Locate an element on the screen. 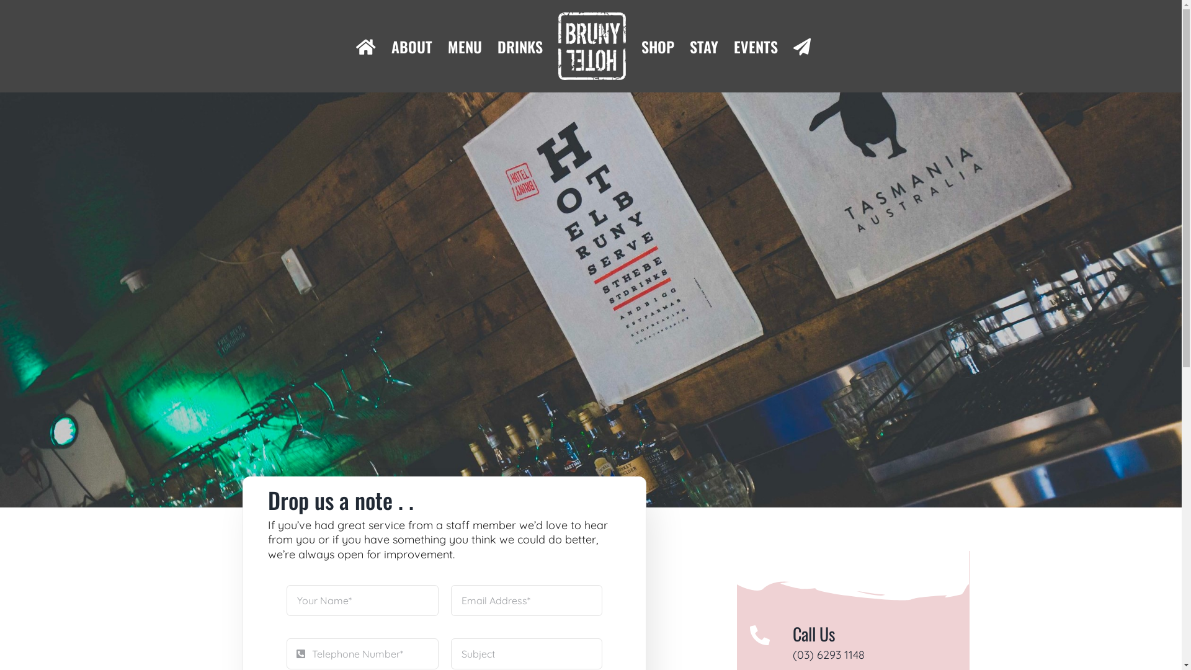 This screenshot has width=1191, height=670. EVENTS is located at coordinates (756, 47).